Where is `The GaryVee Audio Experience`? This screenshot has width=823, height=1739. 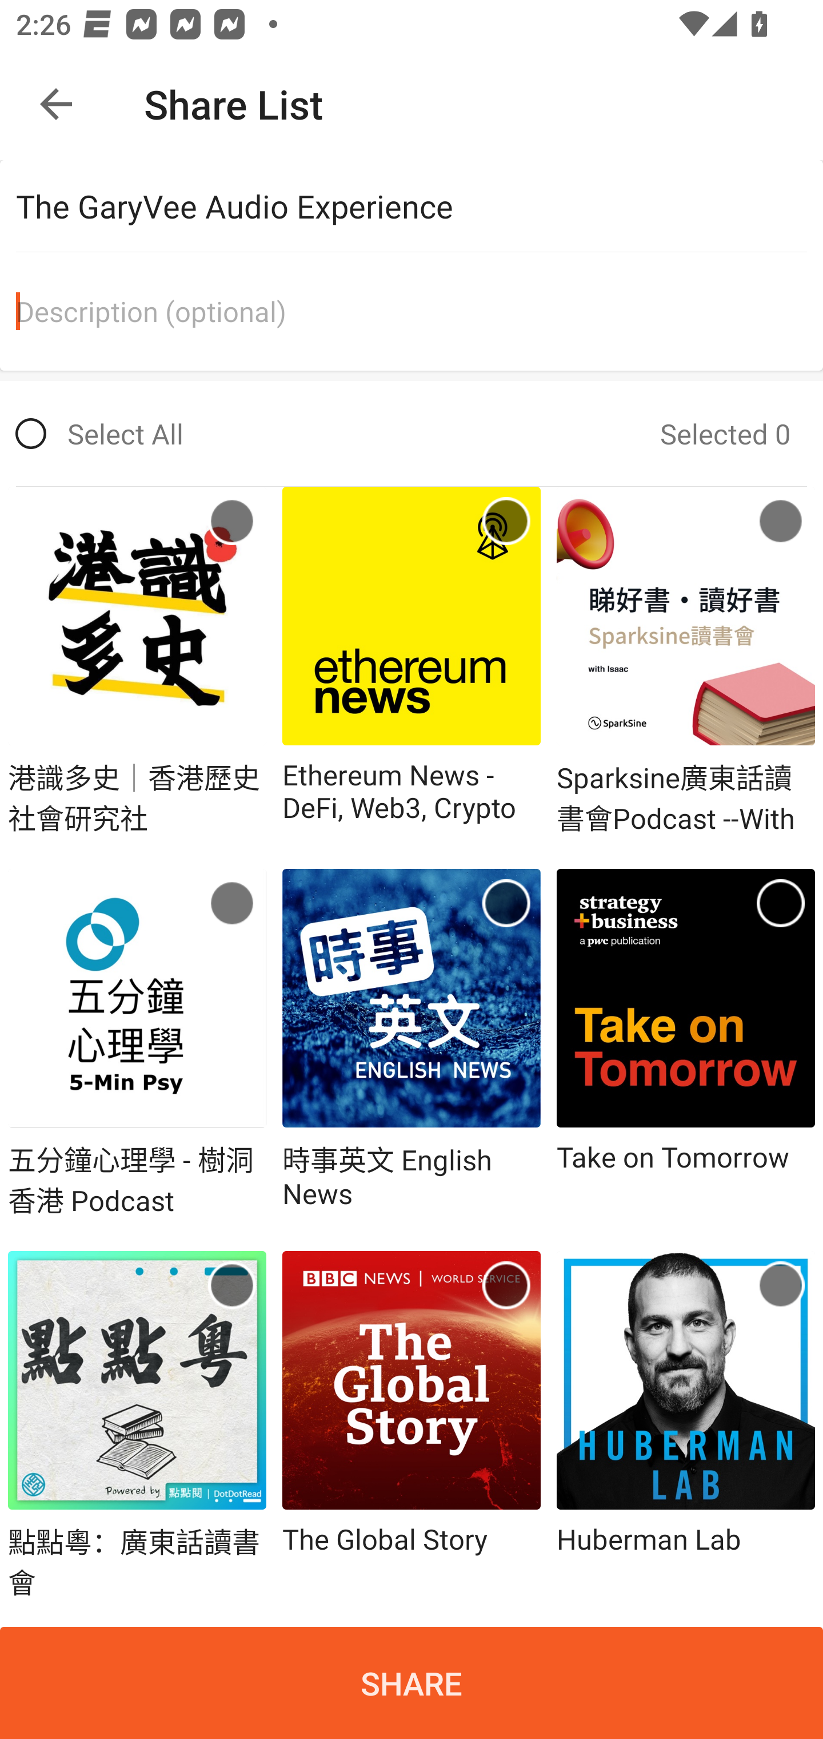
The GaryVee Audio Experience is located at coordinates (420, 206).